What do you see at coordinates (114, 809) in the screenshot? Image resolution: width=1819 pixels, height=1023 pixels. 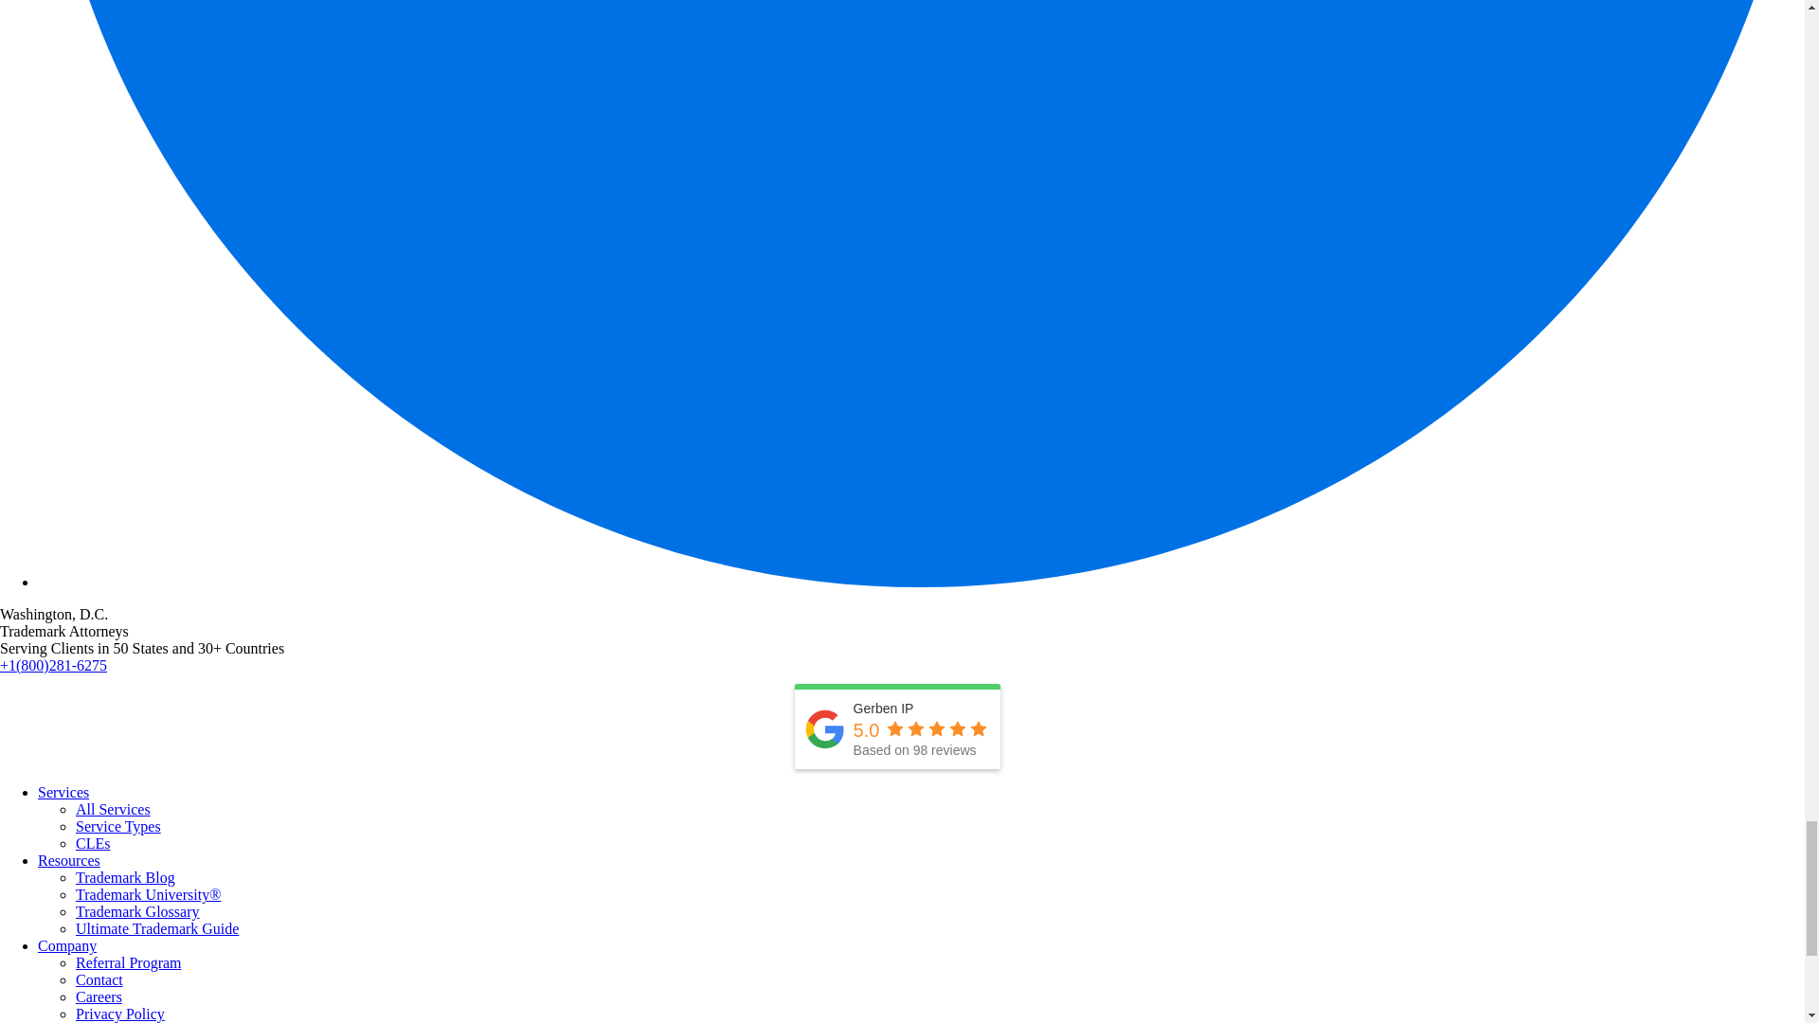 I see `All Services` at bounding box center [114, 809].